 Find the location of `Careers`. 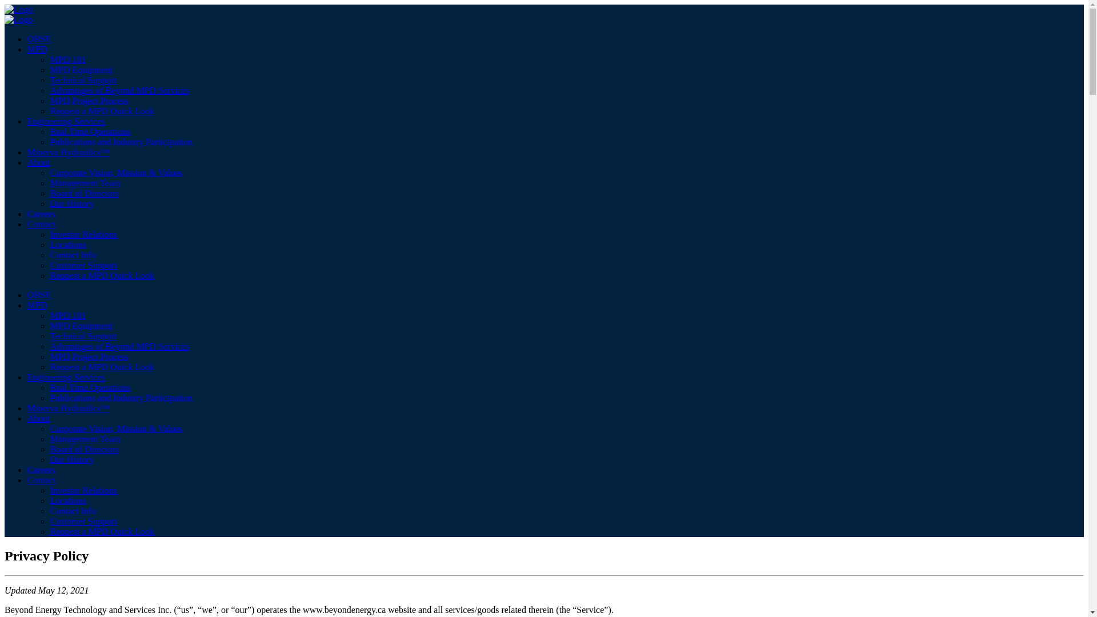

Careers is located at coordinates (41, 470).